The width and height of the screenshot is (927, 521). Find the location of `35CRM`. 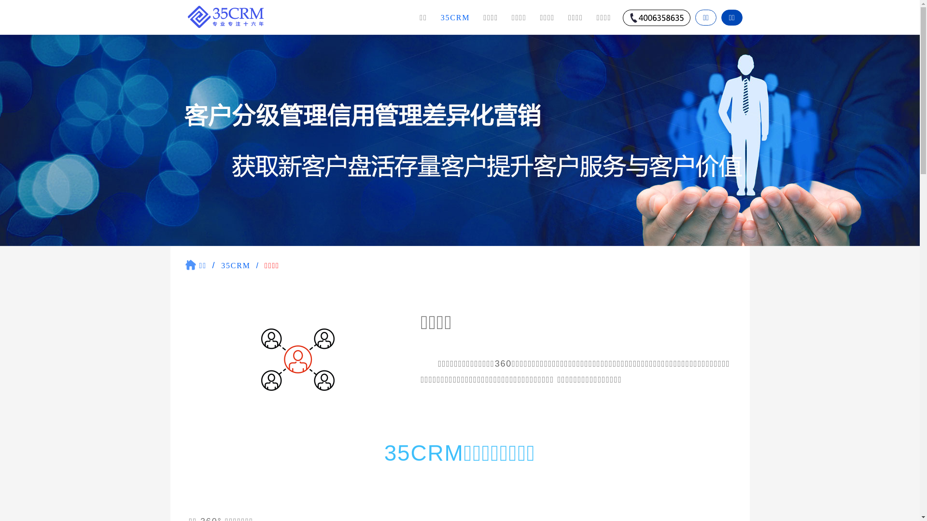

35CRM is located at coordinates (456, 17).